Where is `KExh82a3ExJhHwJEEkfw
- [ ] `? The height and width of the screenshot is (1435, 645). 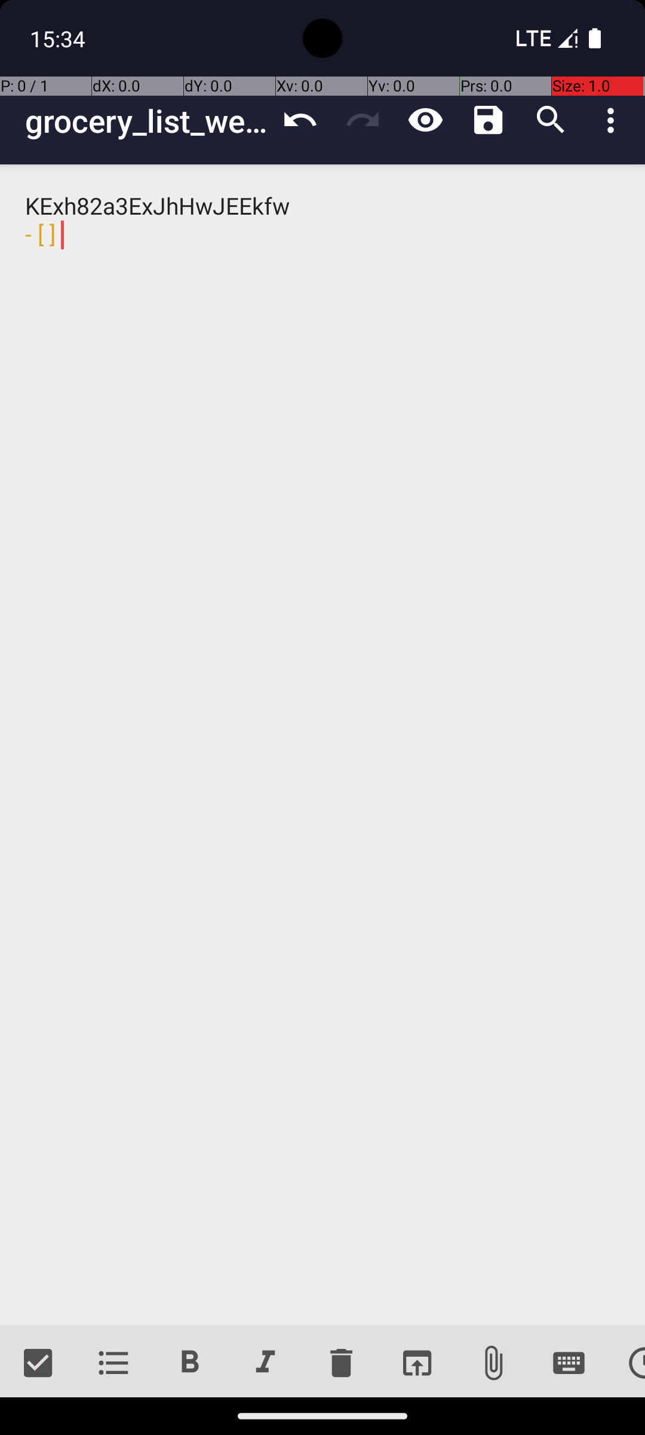
KExh82a3ExJhHwJEEkfw
- [ ]  is located at coordinates (322, 745).